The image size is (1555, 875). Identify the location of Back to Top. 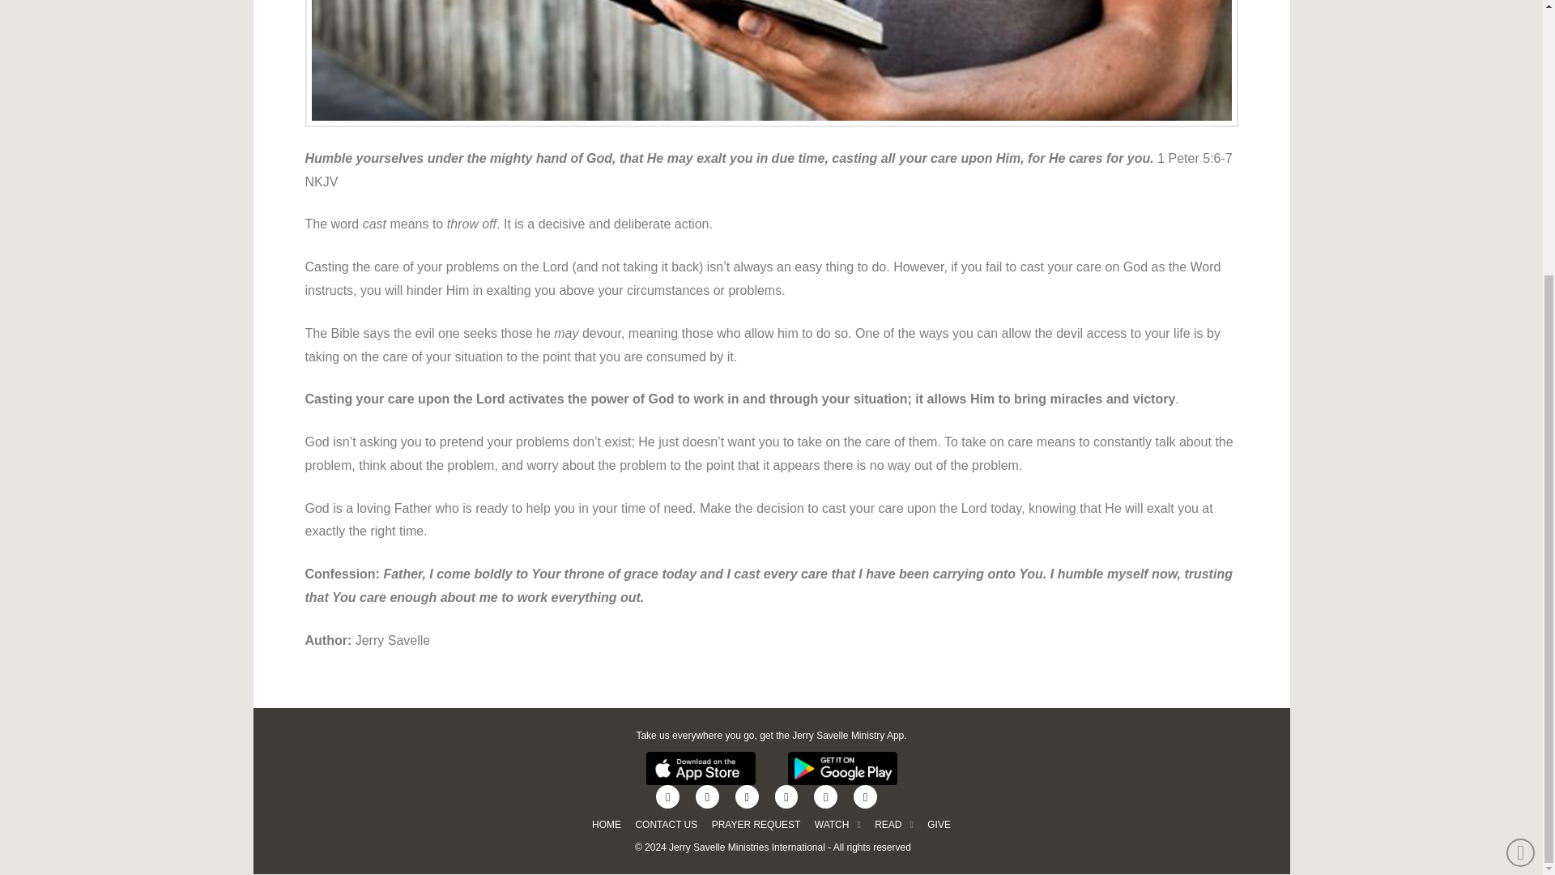
(1521, 459).